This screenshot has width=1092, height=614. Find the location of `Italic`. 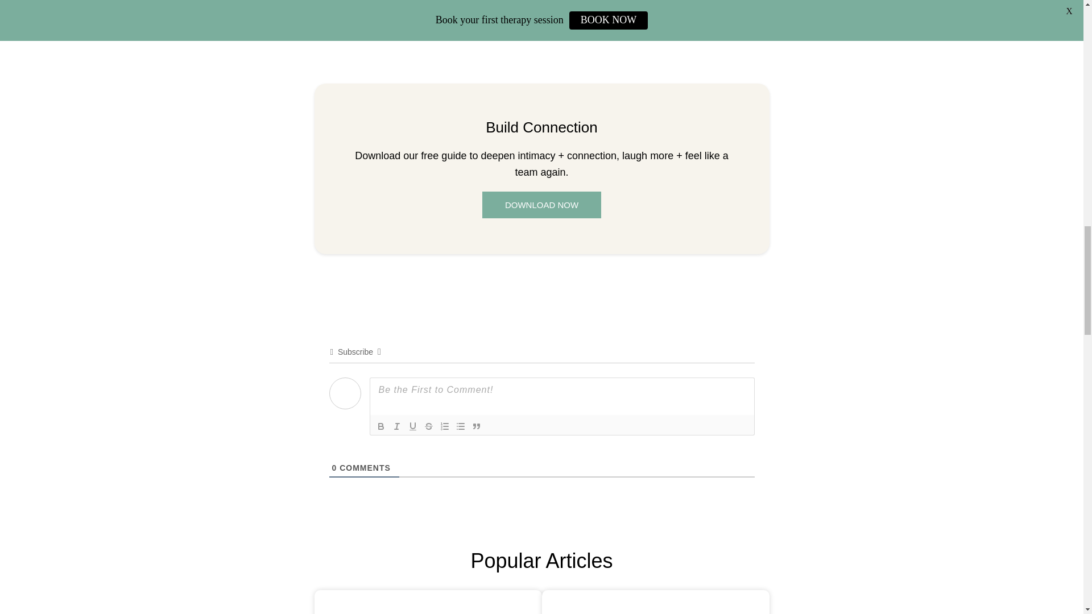

Italic is located at coordinates (397, 426).